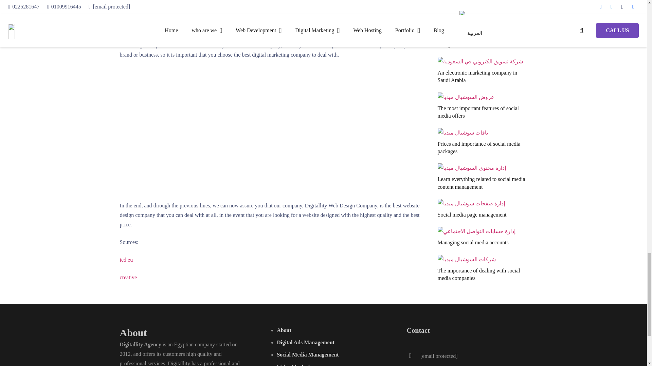 This screenshot has width=652, height=366. I want to click on creative, so click(128, 277).